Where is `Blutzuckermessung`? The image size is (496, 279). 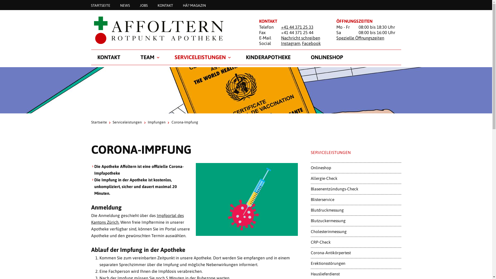
Blutzuckermessung is located at coordinates (356, 221).